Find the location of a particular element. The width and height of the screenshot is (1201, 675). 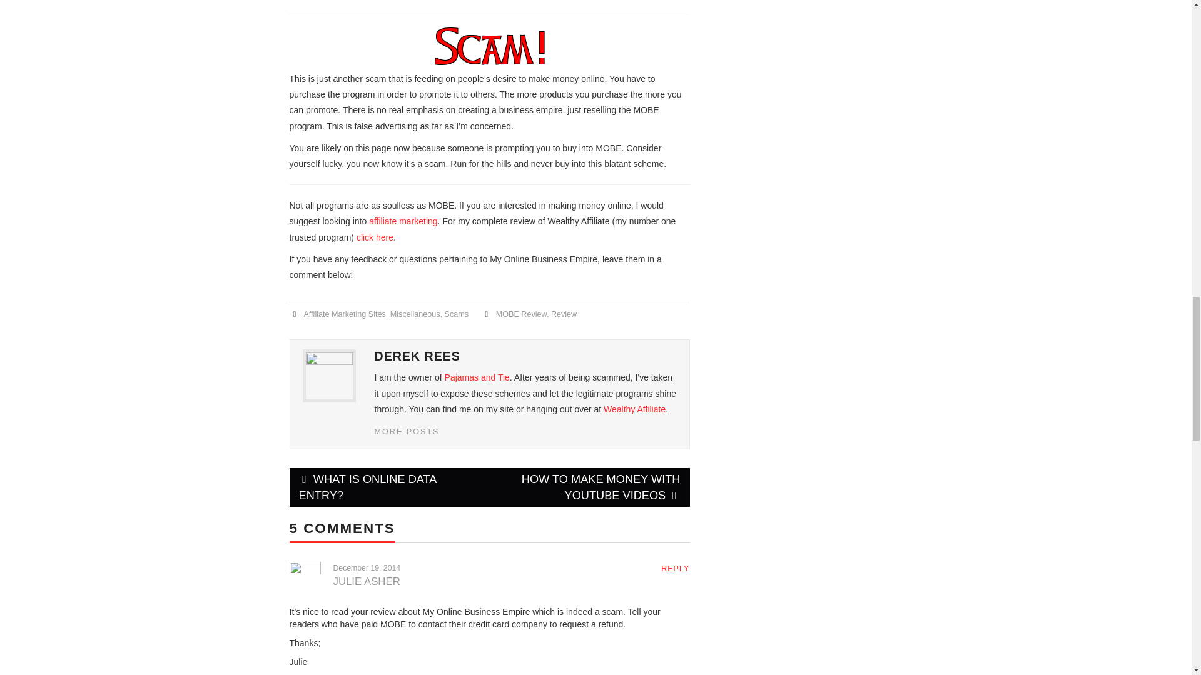

MOBE Review is located at coordinates (520, 314).